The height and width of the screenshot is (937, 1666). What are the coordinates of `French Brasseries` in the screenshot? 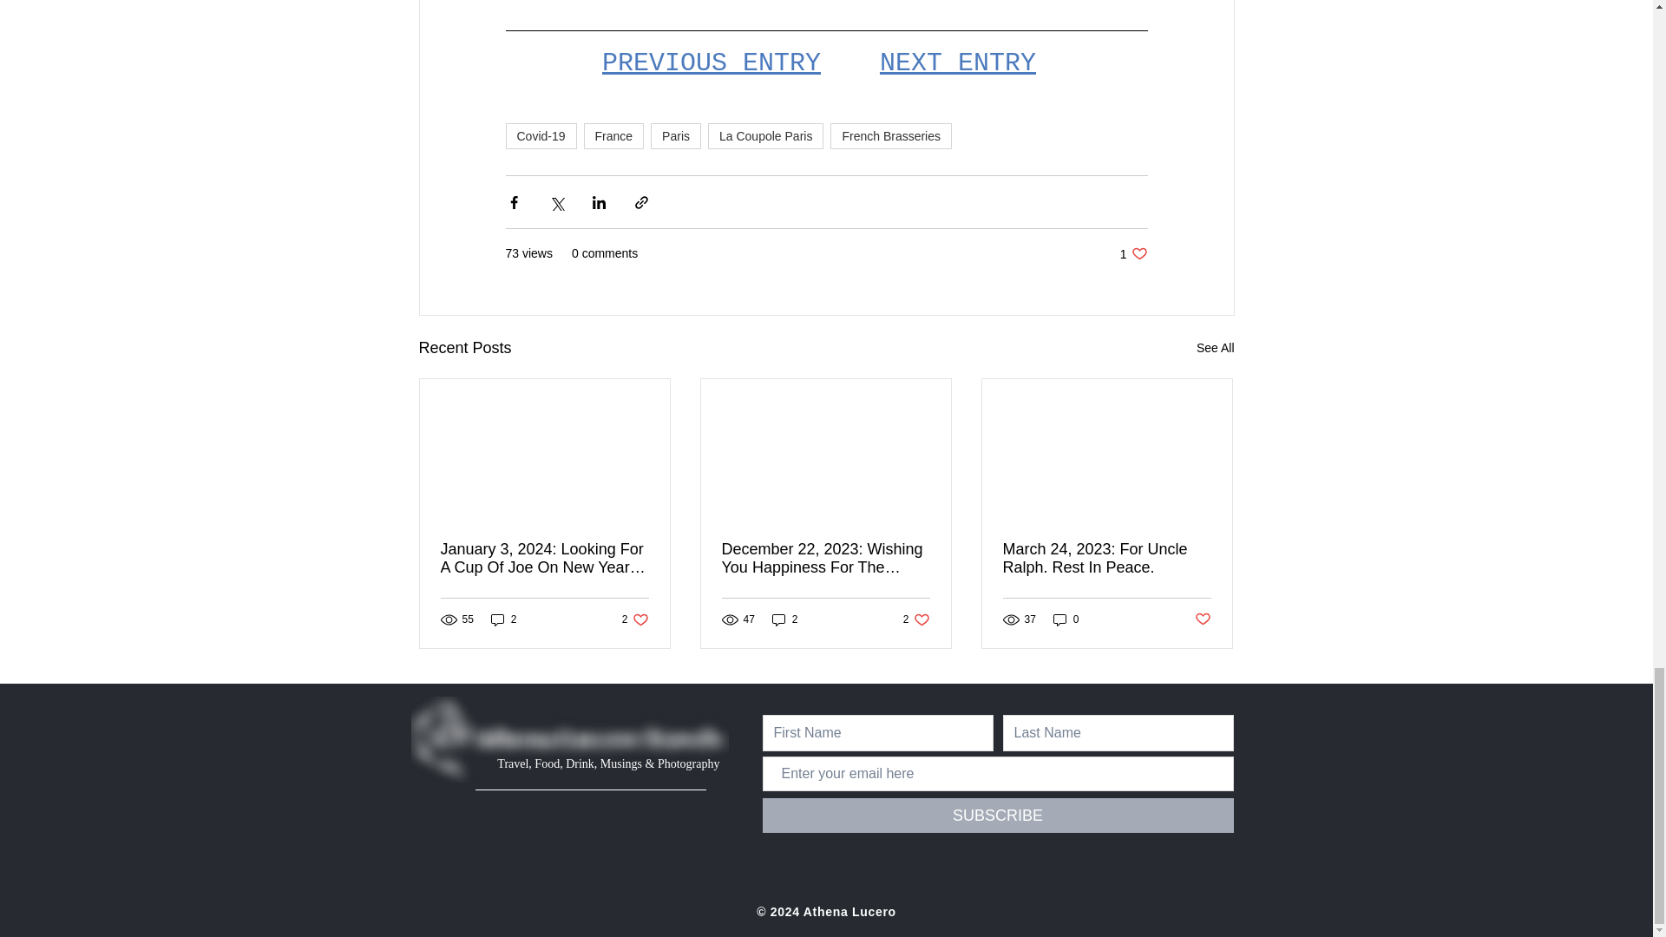 It's located at (1066, 619).